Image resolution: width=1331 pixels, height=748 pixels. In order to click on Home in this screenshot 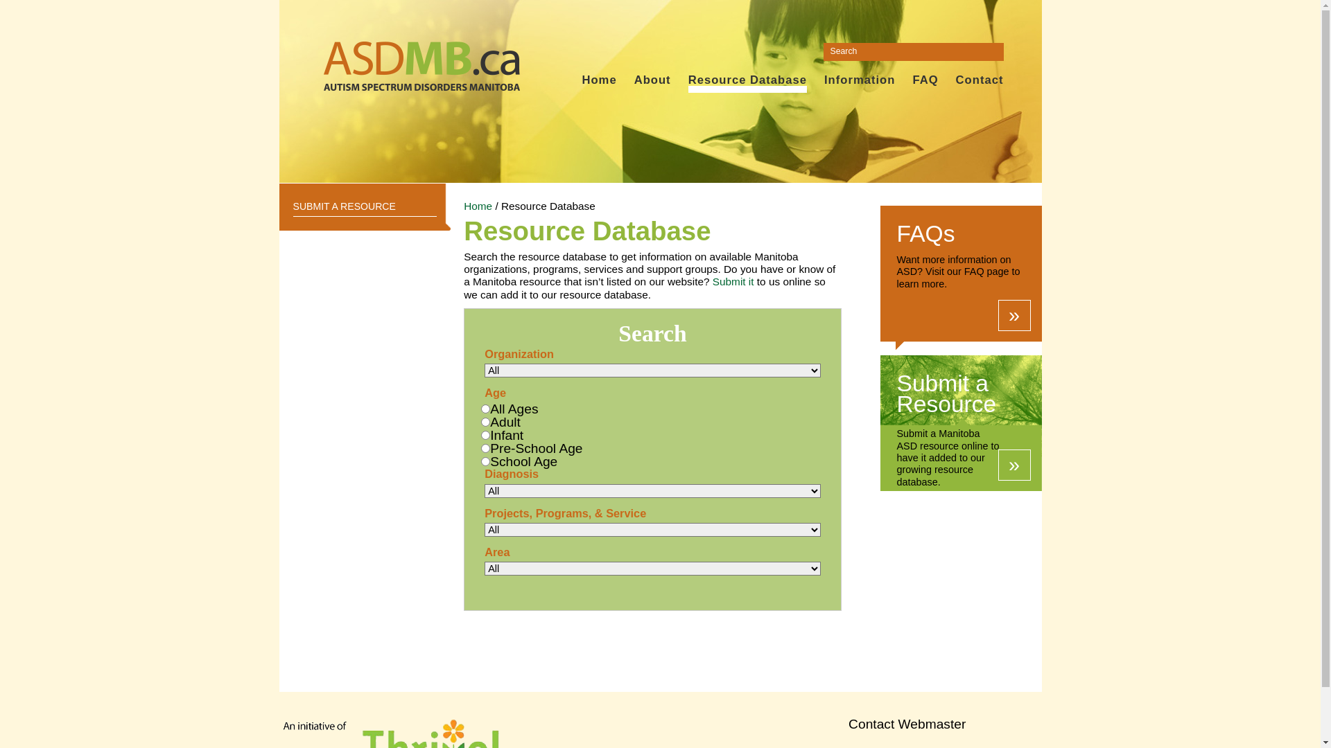, I will do `click(478, 206)`.